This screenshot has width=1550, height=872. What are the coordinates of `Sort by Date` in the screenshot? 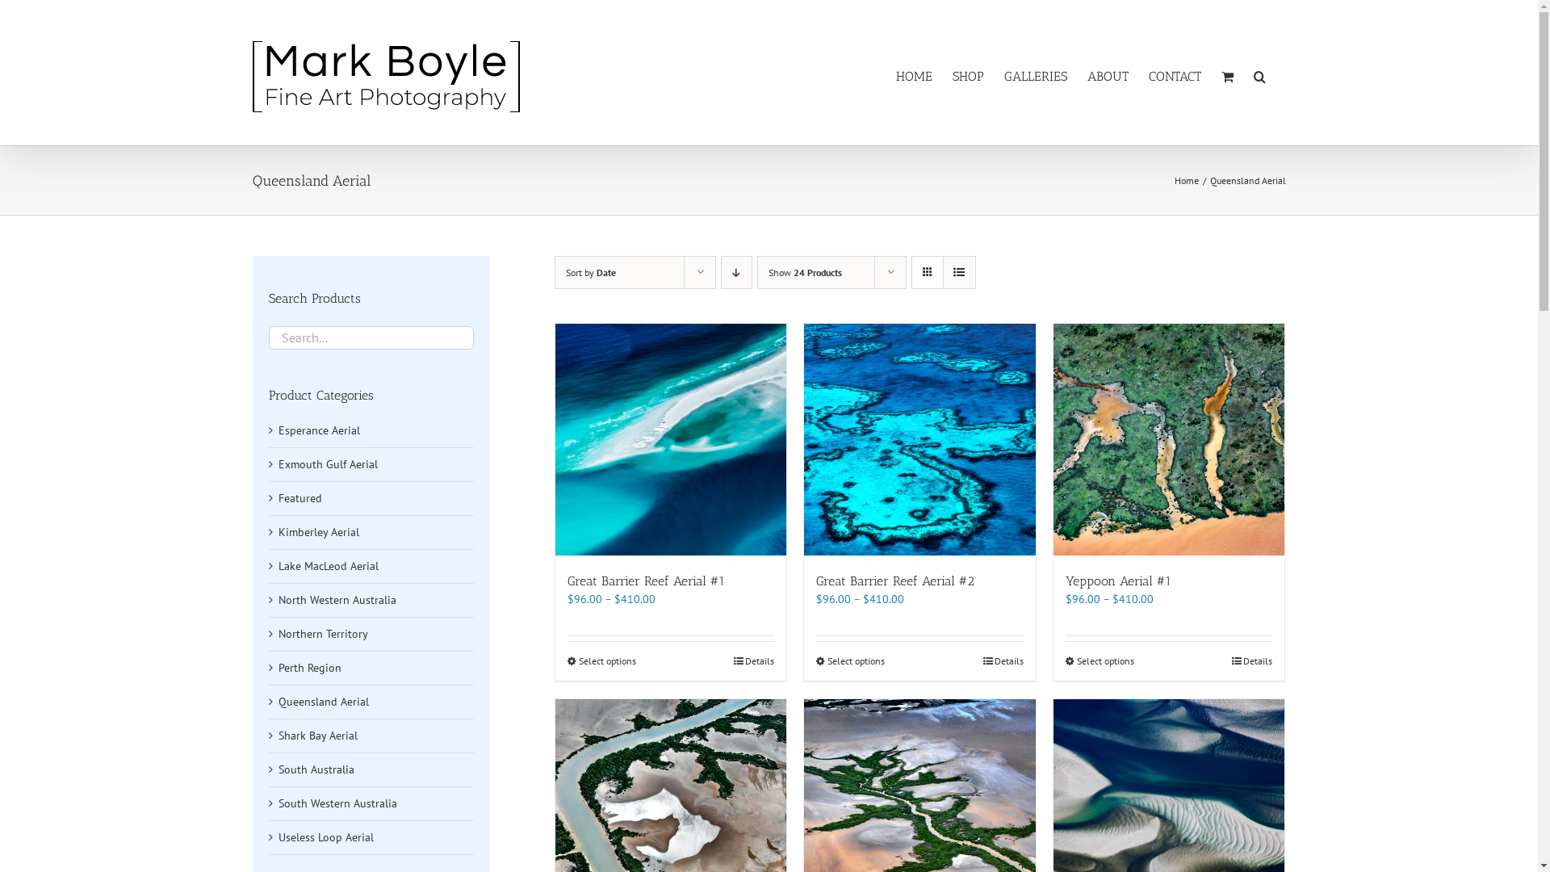 It's located at (591, 273).